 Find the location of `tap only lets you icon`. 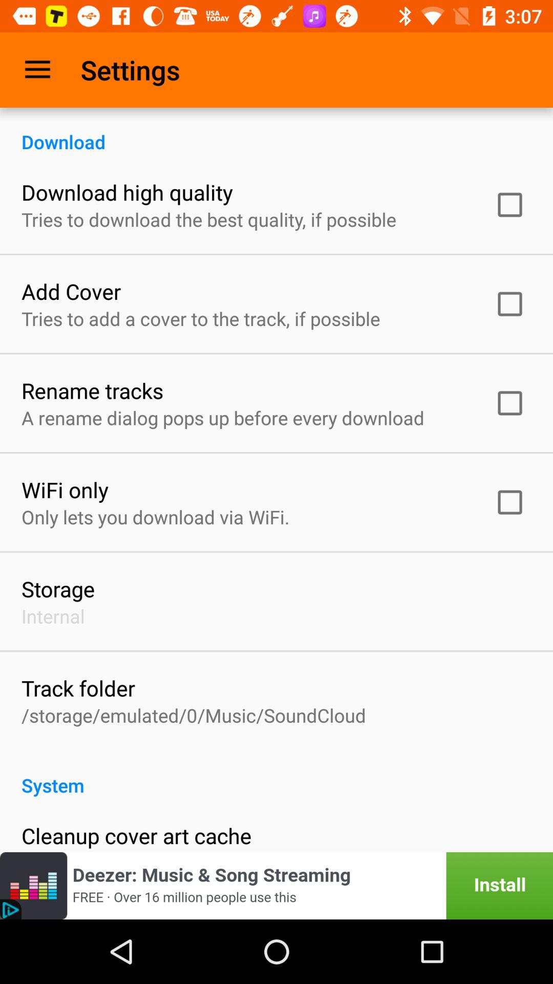

tap only lets you icon is located at coordinates (156, 517).